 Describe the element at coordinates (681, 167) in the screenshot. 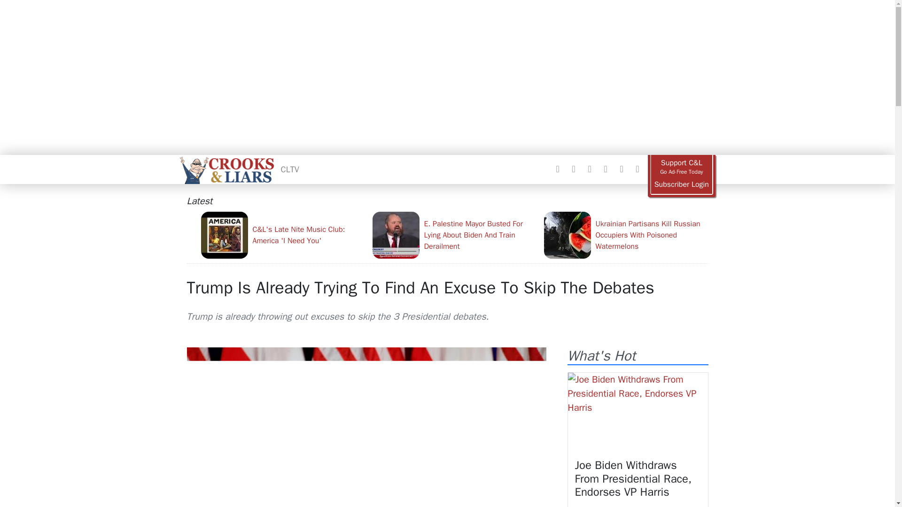

I see `Go ad free today!` at that location.